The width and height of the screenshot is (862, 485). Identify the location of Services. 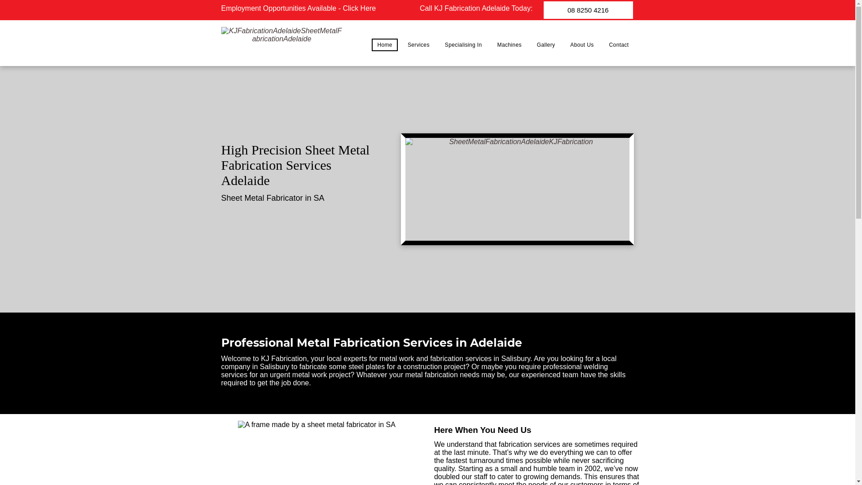
(418, 45).